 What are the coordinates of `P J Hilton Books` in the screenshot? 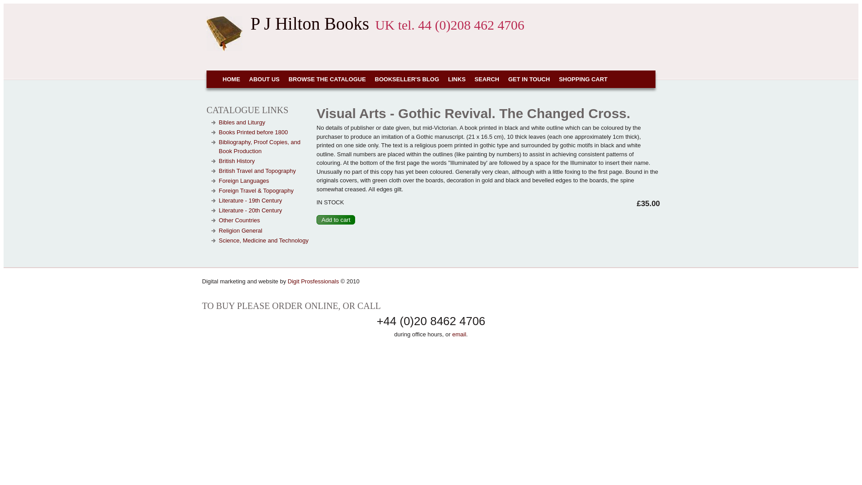 It's located at (310, 23).